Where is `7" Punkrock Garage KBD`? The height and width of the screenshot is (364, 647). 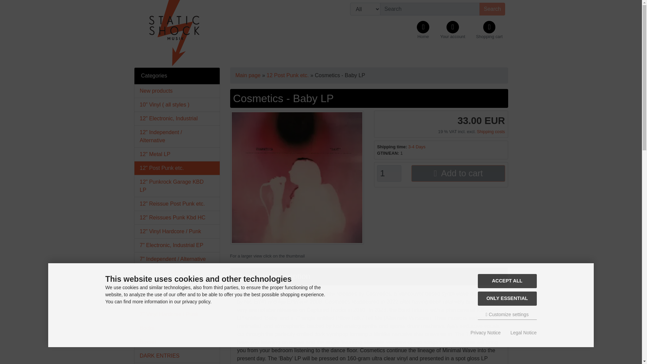
7" Punkrock Garage KBD is located at coordinates (177, 286).